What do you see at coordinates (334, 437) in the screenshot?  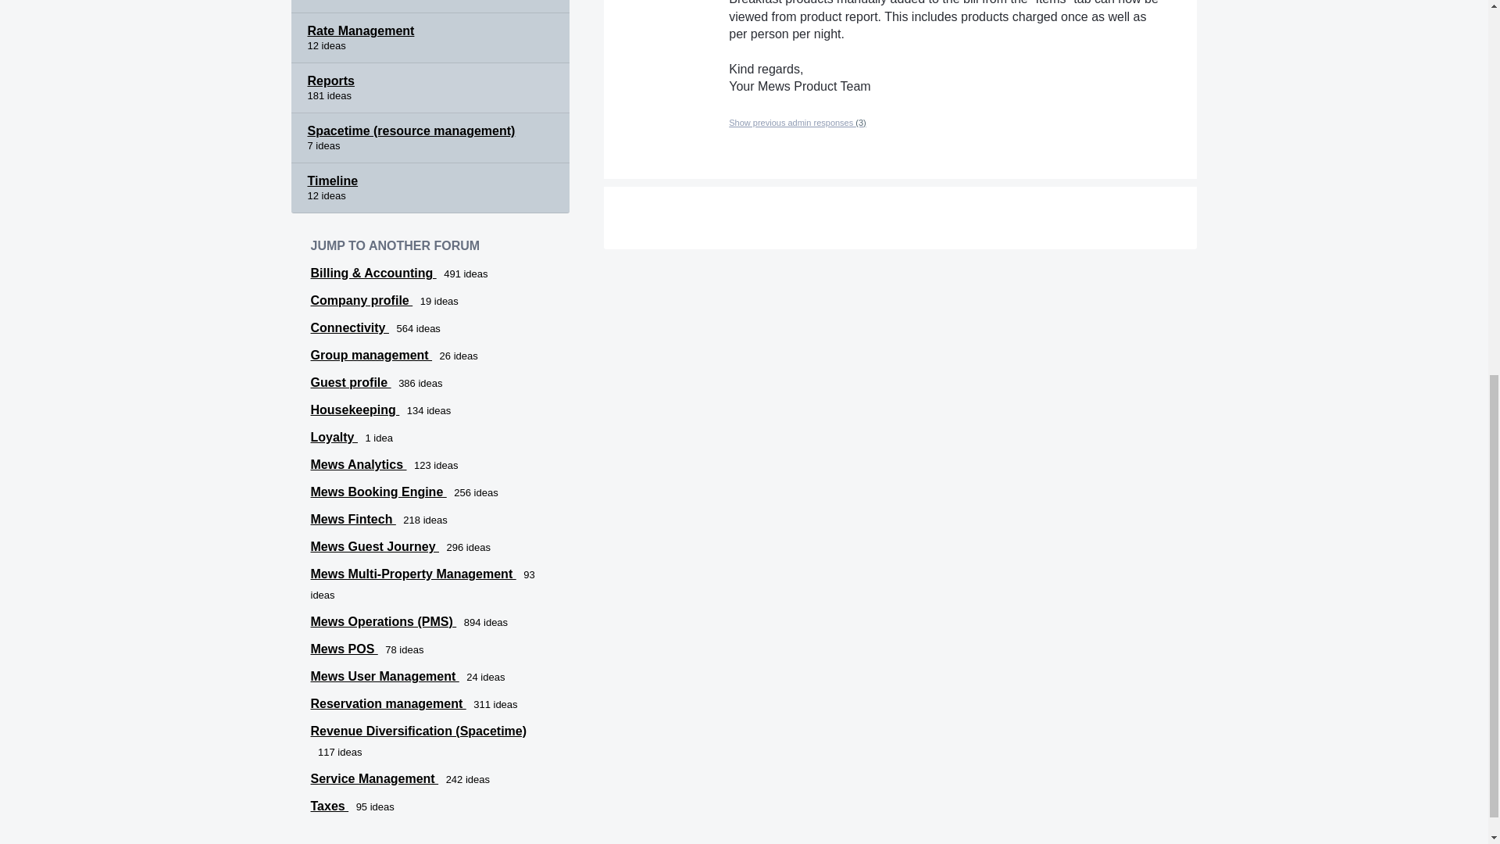 I see `Loyalty` at bounding box center [334, 437].